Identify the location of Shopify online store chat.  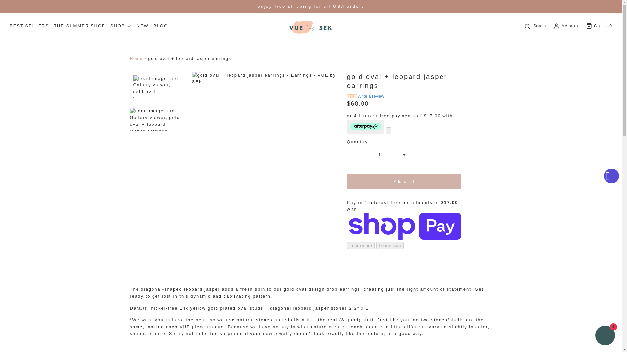
(605, 336).